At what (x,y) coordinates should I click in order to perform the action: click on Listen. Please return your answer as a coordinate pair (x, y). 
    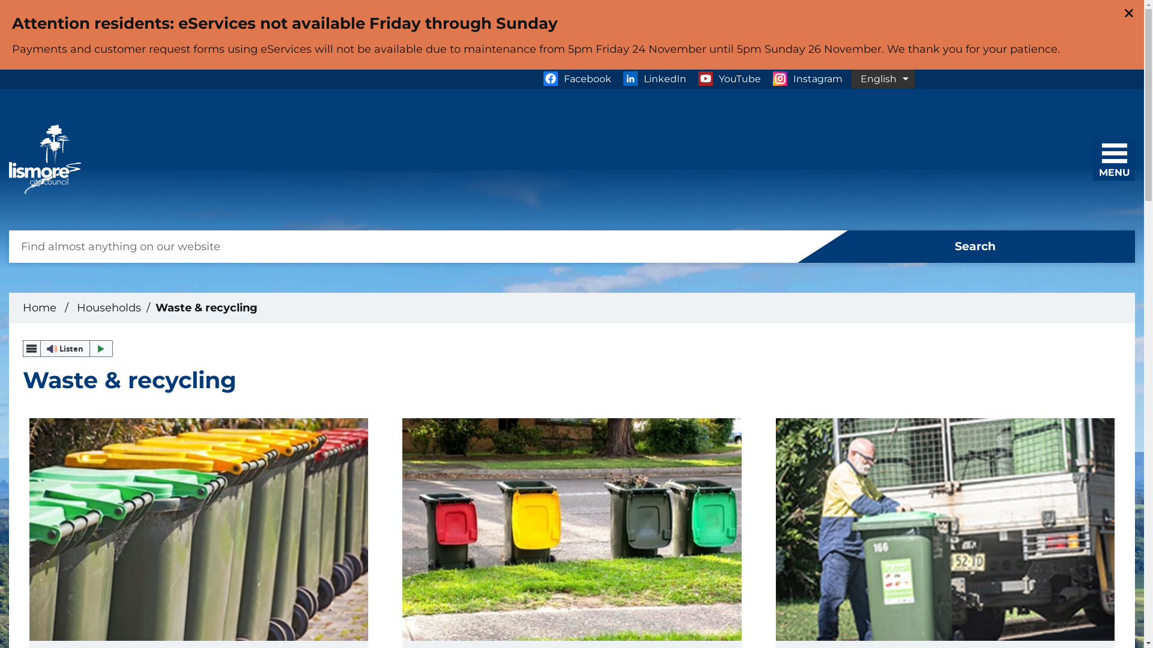
    Looking at the image, I should click on (68, 349).